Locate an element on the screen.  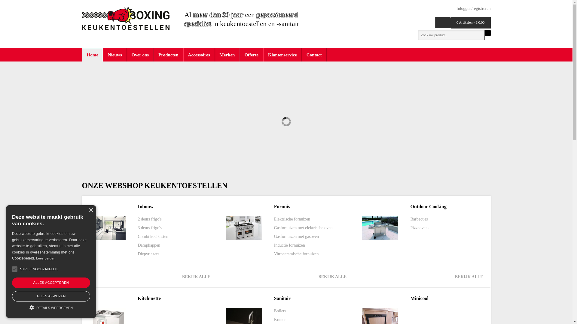
BEKIJK ALLE is located at coordinates (196, 277).